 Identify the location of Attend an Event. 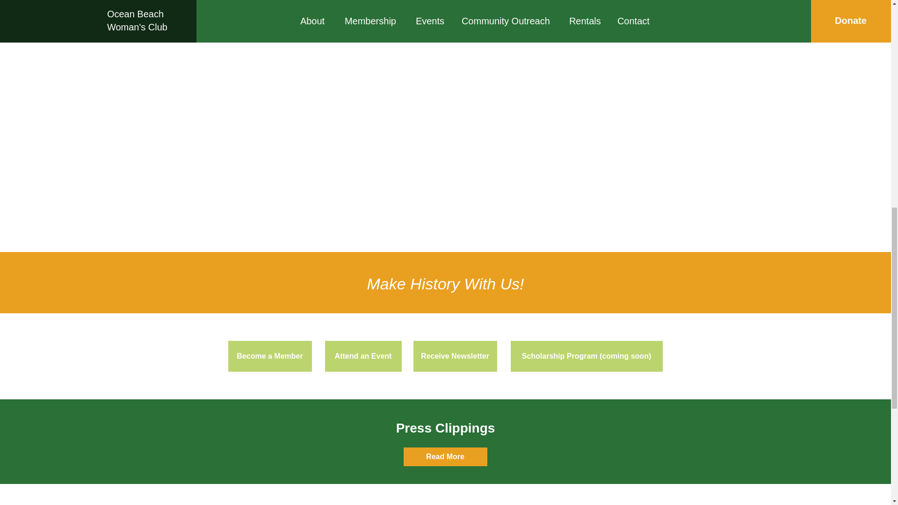
(363, 356).